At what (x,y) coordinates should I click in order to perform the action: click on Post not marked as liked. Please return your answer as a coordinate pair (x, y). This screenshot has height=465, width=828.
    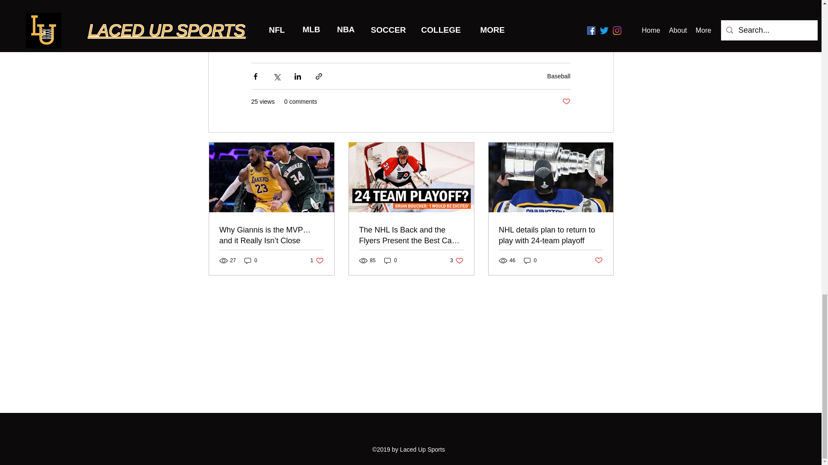
    Looking at the image, I should click on (566, 102).